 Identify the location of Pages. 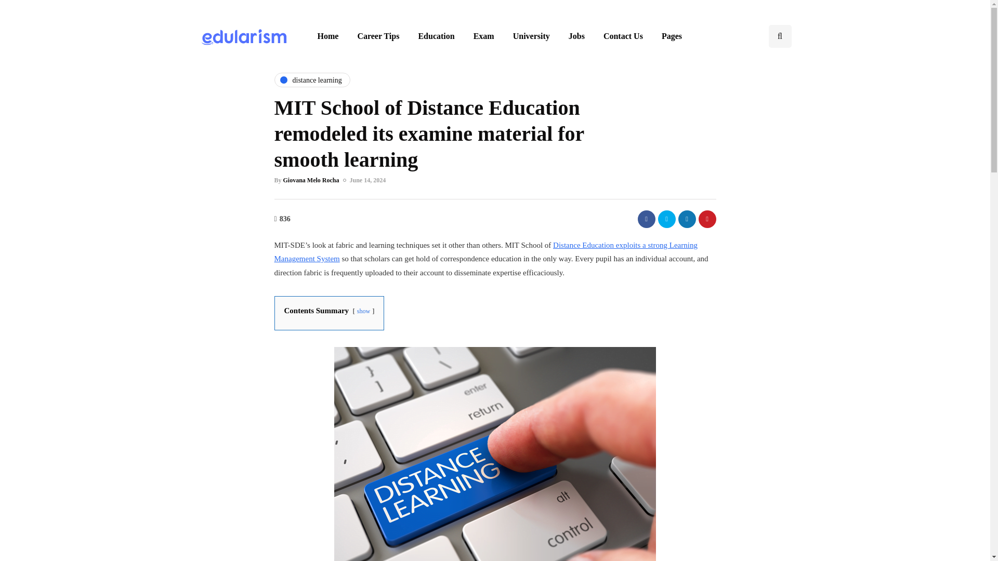
(672, 36).